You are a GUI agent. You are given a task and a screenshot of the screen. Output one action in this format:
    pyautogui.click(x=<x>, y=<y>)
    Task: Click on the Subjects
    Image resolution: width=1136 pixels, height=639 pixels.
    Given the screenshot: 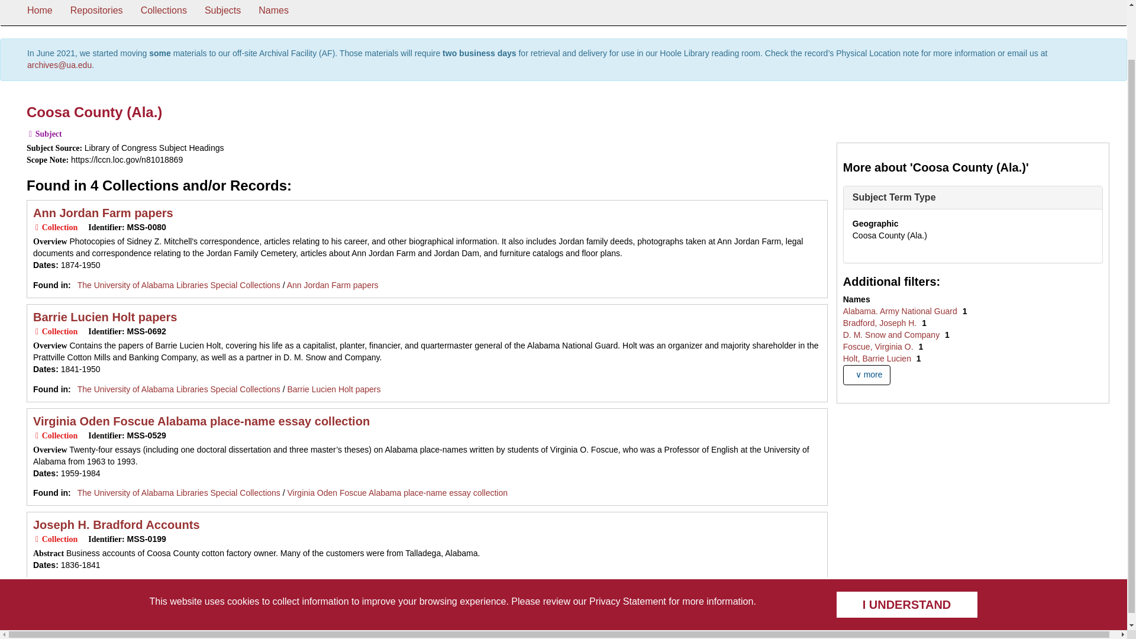 What is the action you would take?
    pyautogui.click(x=222, y=13)
    